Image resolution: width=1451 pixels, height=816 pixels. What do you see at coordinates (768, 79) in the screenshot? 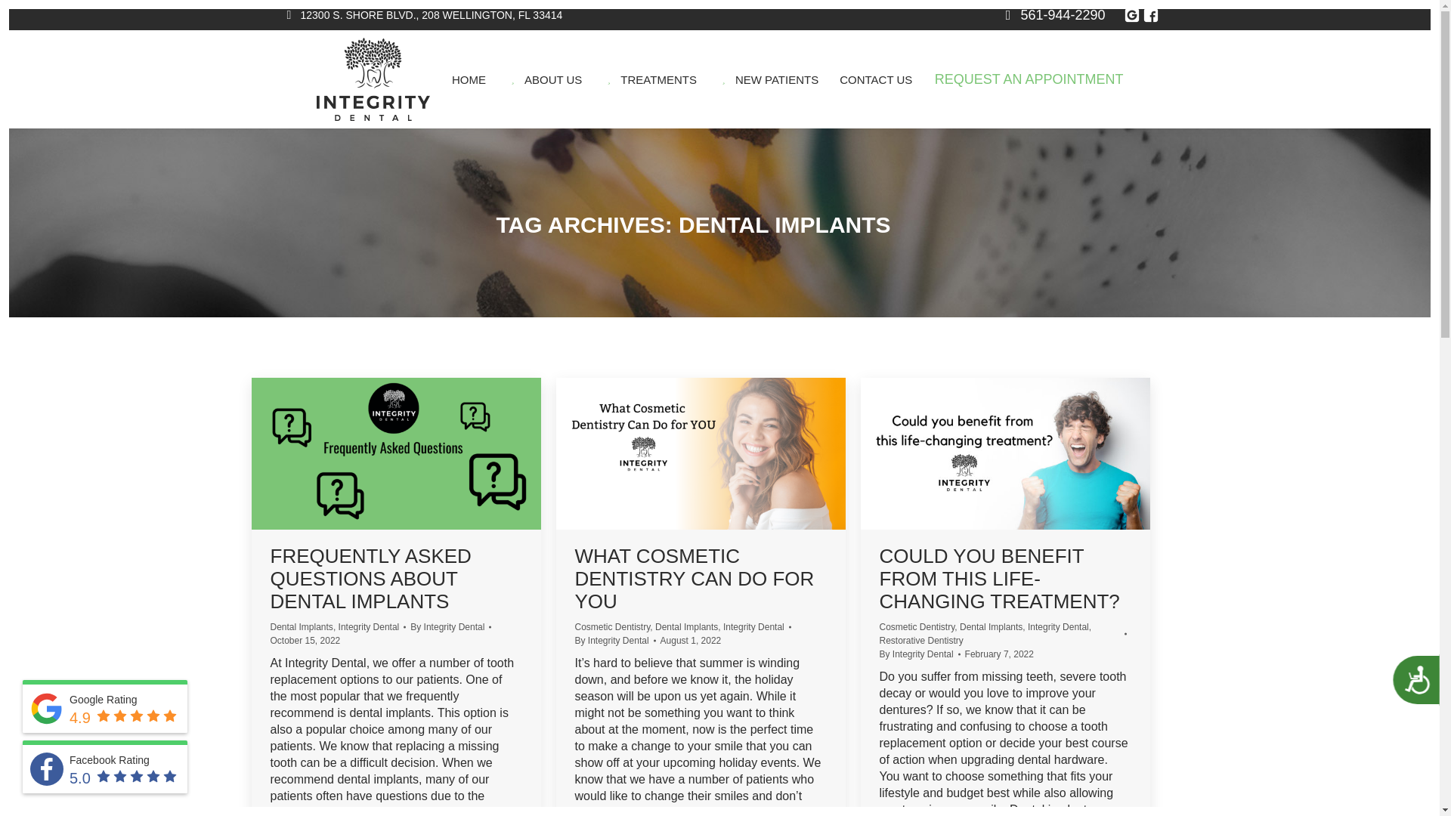
I see `NEW PATIENTS` at bounding box center [768, 79].